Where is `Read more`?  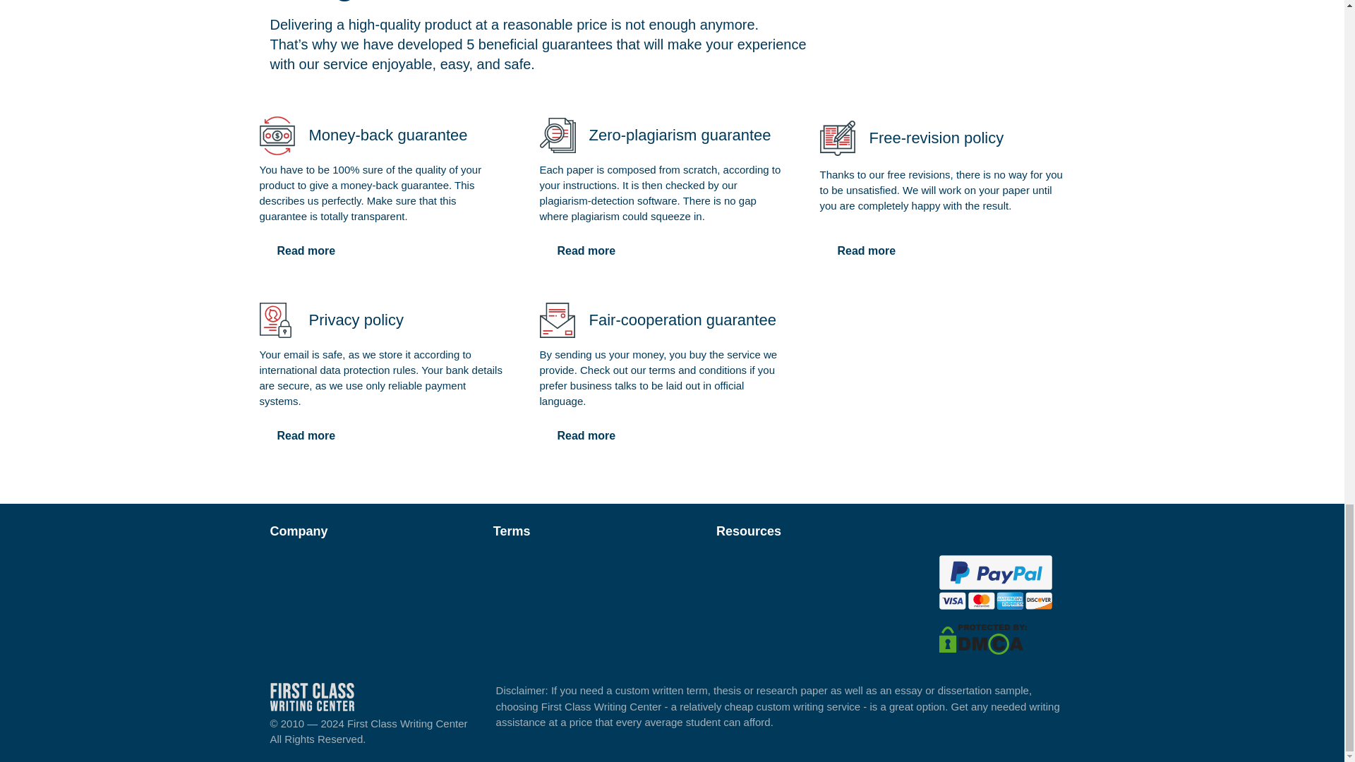
Read more is located at coordinates (586, 436).